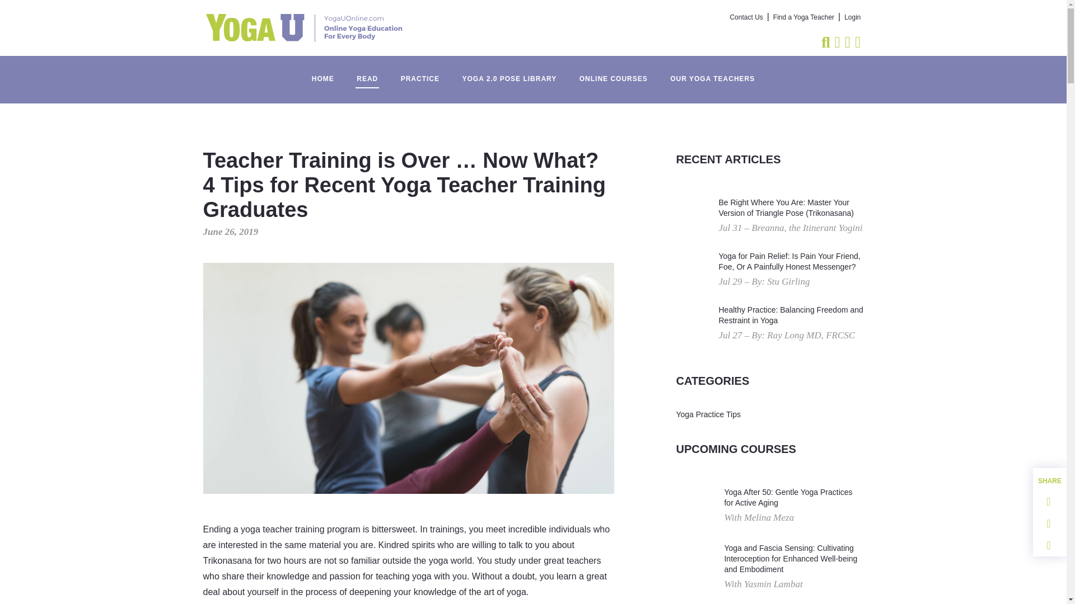 The height and width of the screenshot is (604, 1075). Describe the element at coordinates (803, 17) in the screenshot. I see `Find a Yoga Teacher` at that location.